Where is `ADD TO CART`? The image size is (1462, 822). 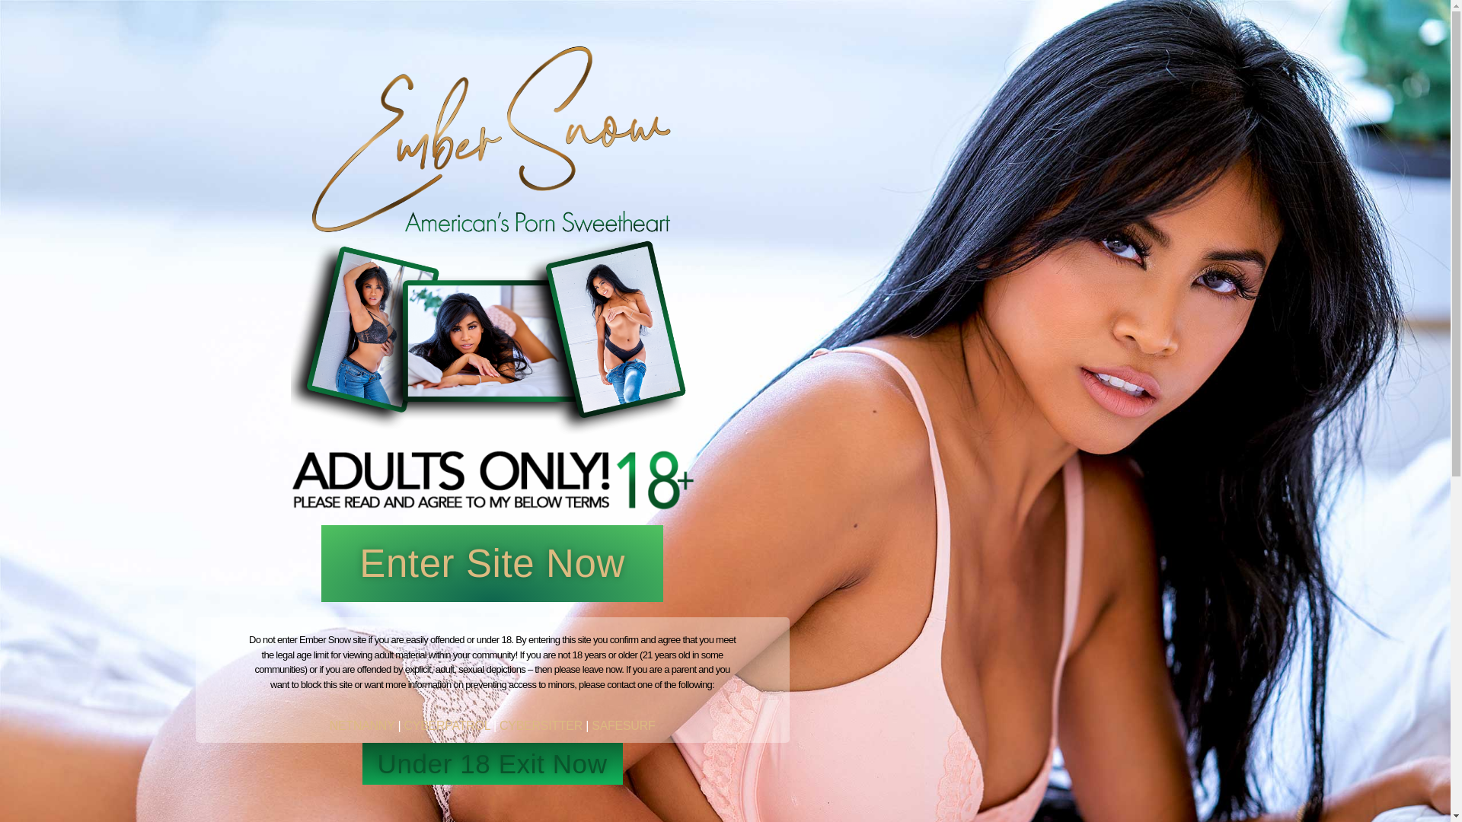 ADD TO CART is located at coordinates (945, 511).